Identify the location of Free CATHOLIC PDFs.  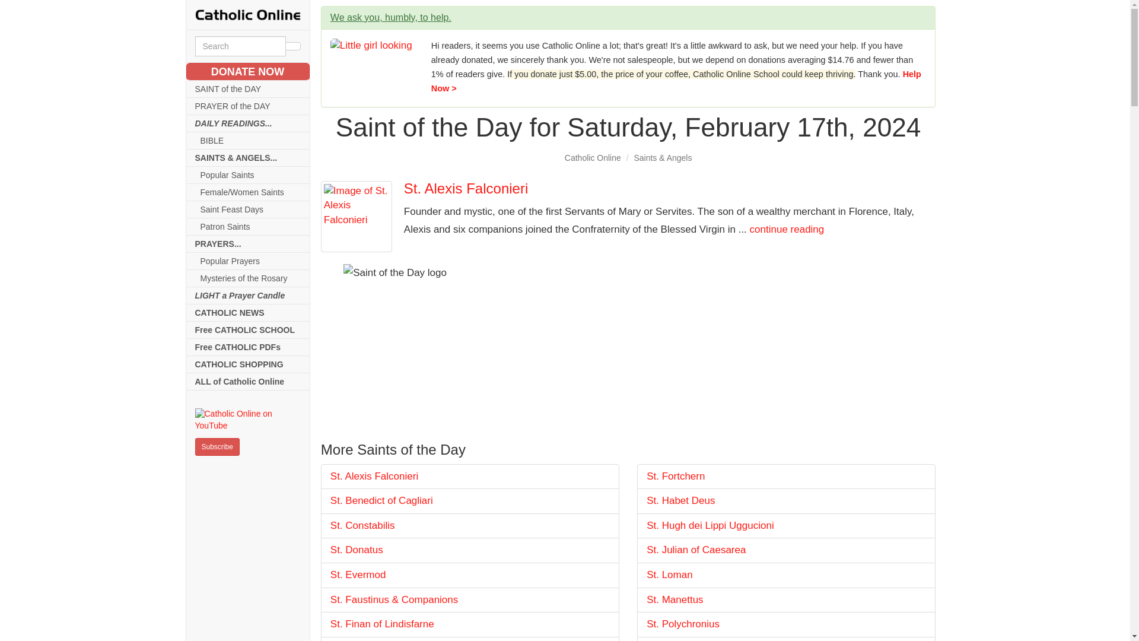
(248, 348).